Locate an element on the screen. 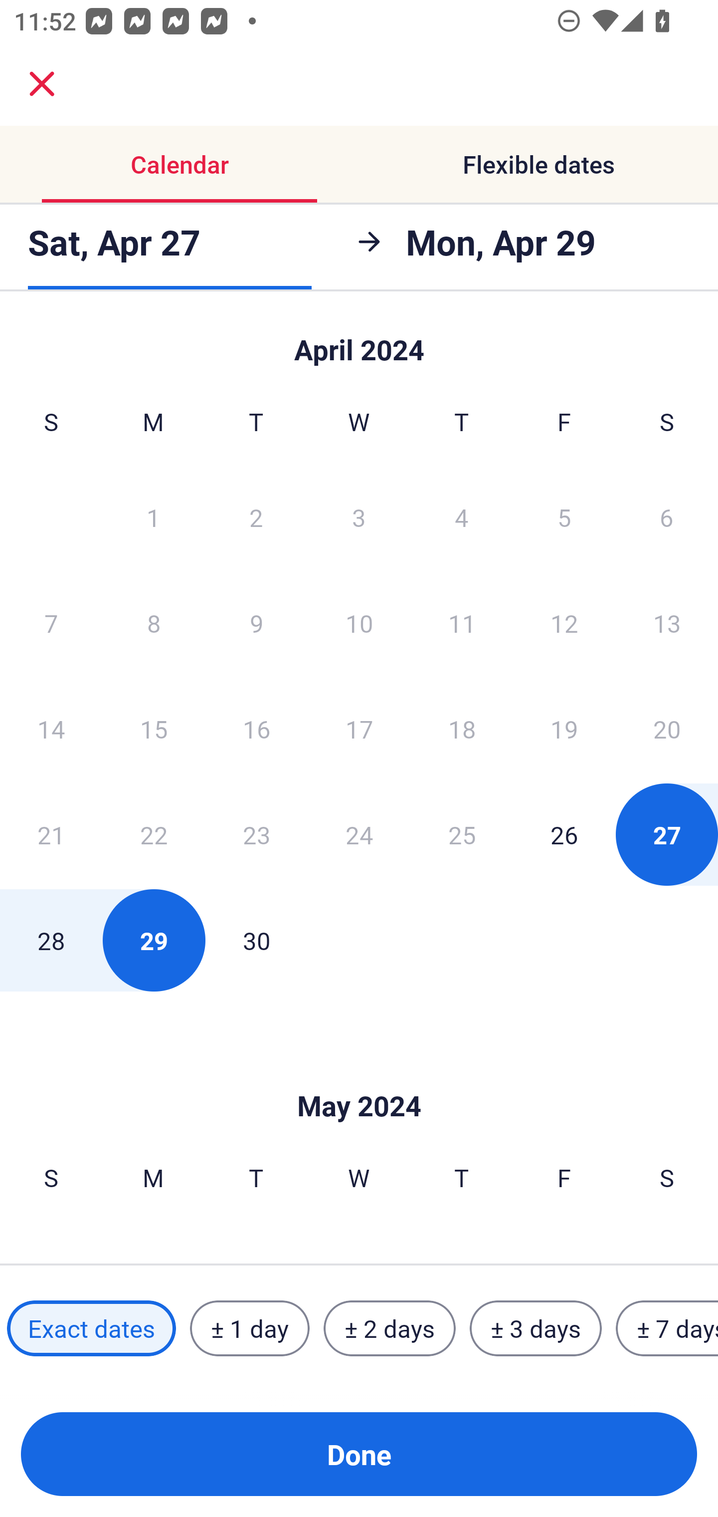 This screenshot has width=718, height=1517. 22 Monday, April 22, 2024 is located at coordinates (154, 834).